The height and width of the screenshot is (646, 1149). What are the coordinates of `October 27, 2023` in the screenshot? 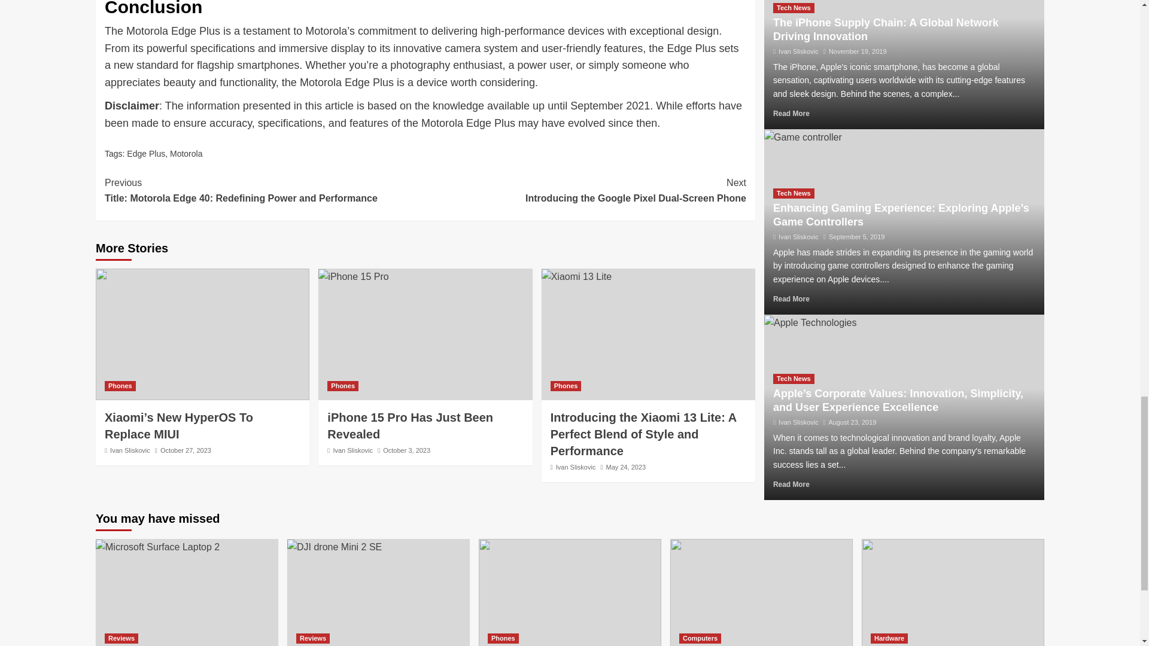 It's located at (186, 450).